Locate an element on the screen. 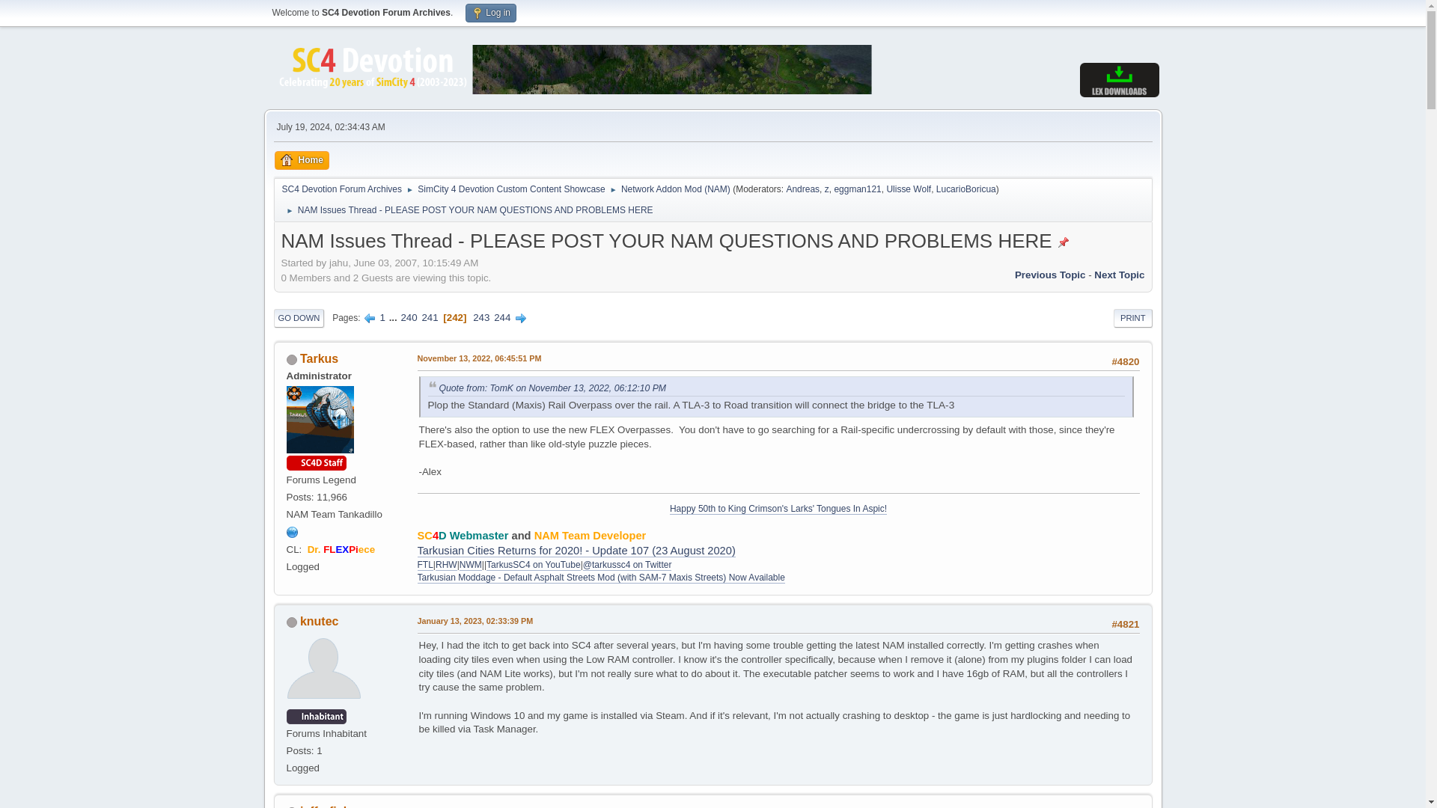 This screenshot has height=808, width=1437. Board Moderator is located at coordinates (802, 189).